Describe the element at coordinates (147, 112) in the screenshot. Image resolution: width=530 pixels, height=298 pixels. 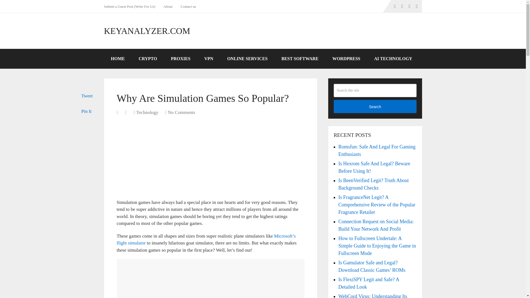
I see `View all posts in Technology` at that location.